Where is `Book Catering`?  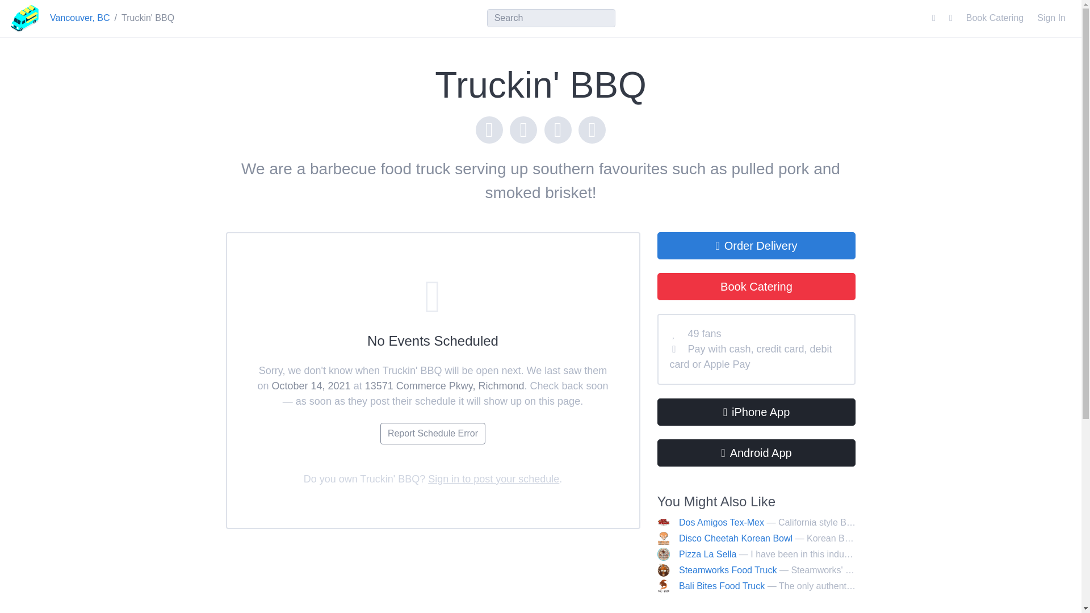 Book Catering is located at coordinates (995, 18).